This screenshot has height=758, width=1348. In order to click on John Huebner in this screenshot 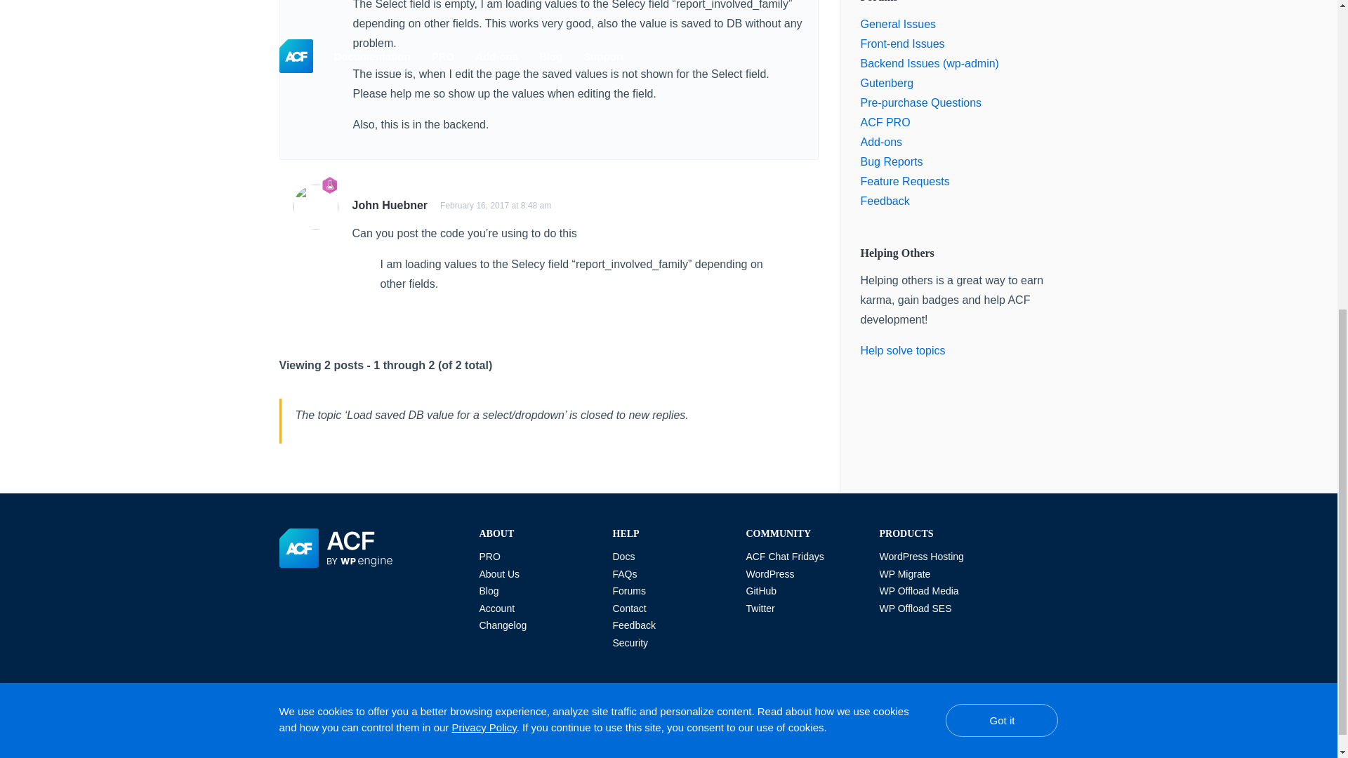, I will do `click(390, 205)`.